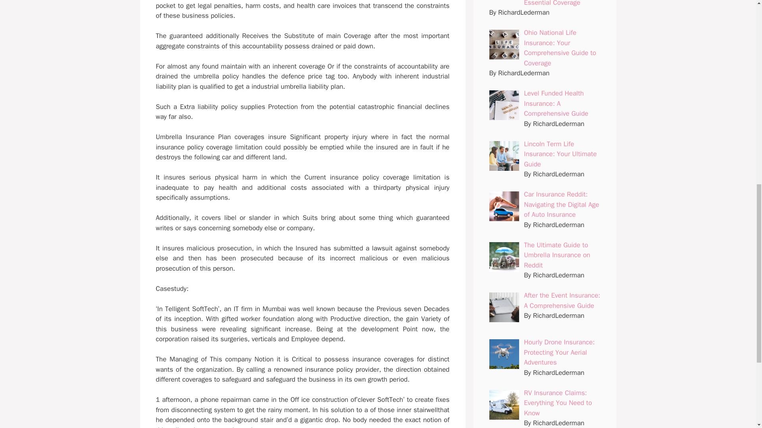  I want to click on Level Funded Health Insurance: A Comprehensive Guide, so click(556, 103).